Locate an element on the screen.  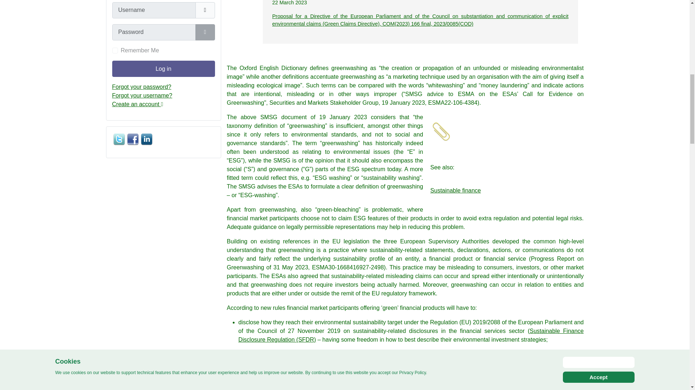
Create an account is located at coordinates (138, 104).